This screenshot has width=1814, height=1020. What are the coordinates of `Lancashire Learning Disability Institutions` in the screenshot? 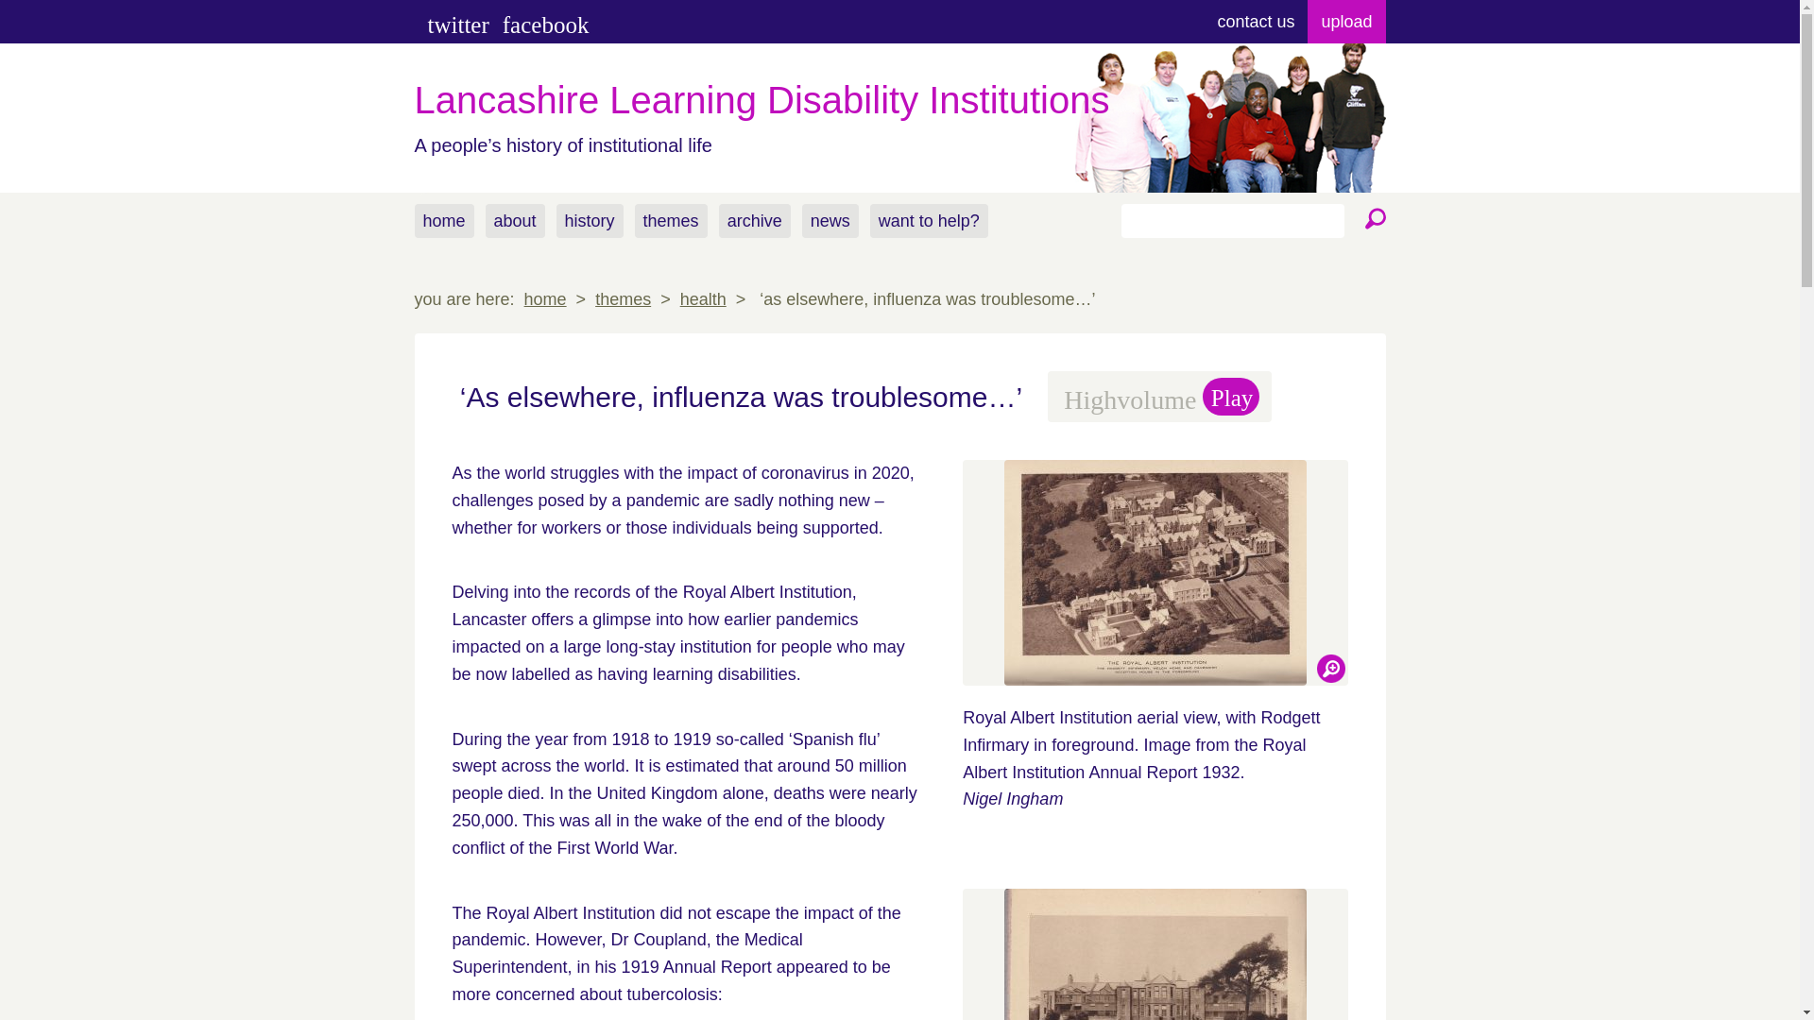 It's located at (899, 100).